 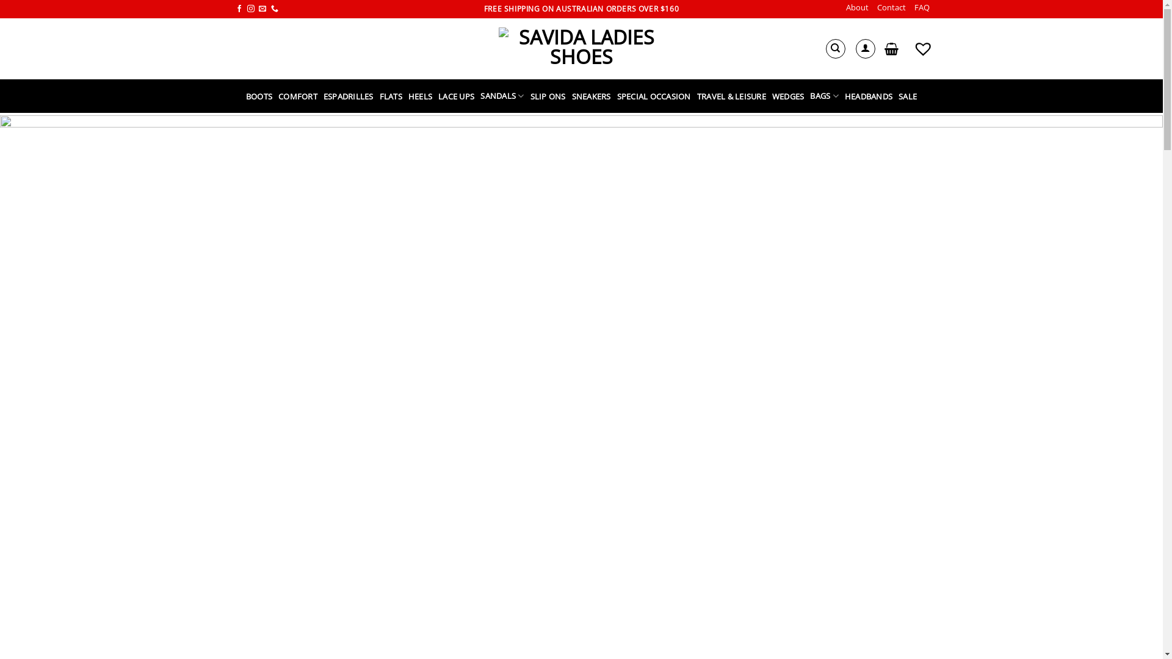 I want to click on Follow on Instagram, so click(x=251, y=9).